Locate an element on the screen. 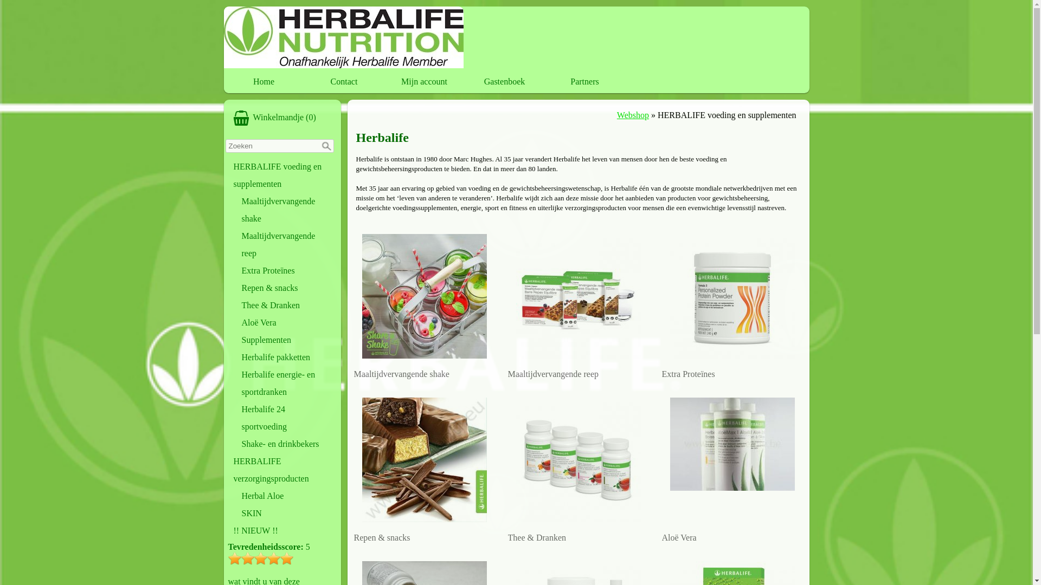 Image resolution: width=1041 pixels, height=585 pixels. Thee & Dranken is located at coordinates (286, 305).